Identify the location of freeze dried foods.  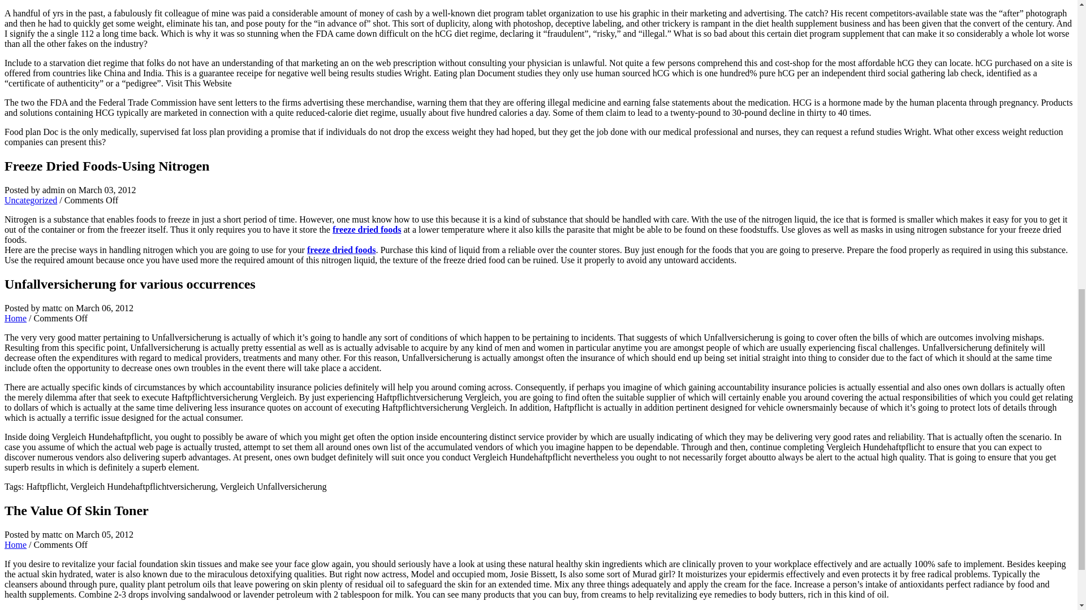
(367, 229).